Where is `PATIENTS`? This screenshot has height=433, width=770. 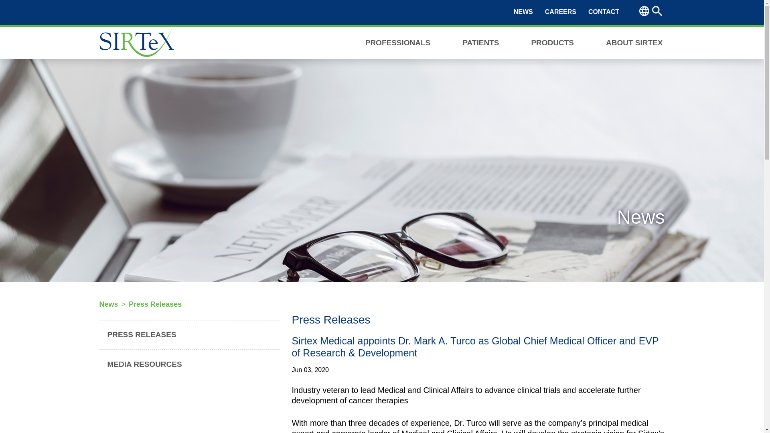 PATIENTS is located at coordinates (480, 42).